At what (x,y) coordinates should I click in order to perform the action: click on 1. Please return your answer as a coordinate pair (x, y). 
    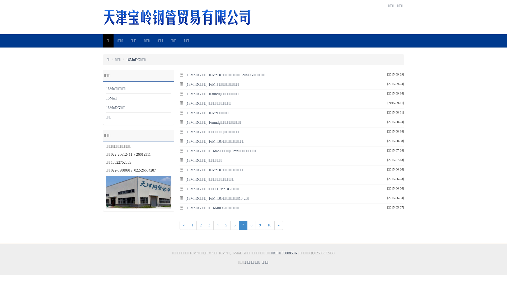
    Looking at the image, I should click on (192, 225).